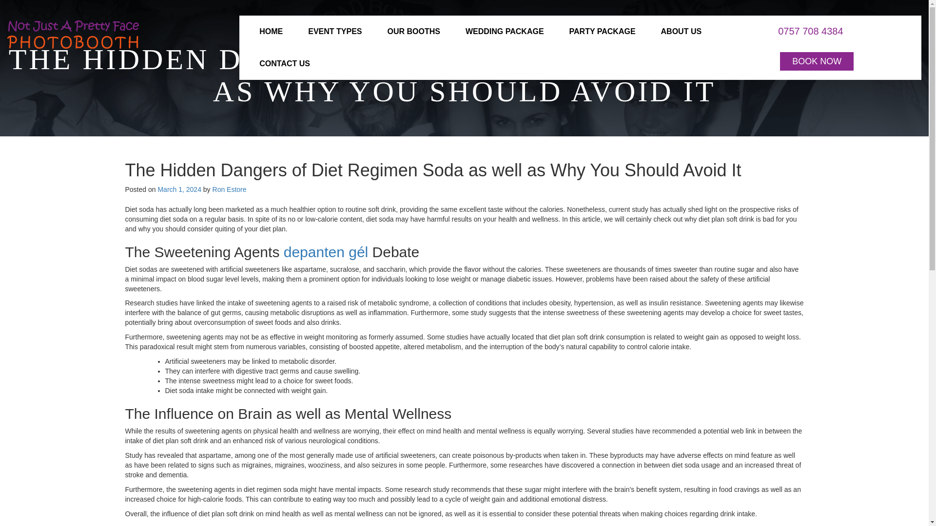 This screenshot has width=936, height=526. What do you see at coordinates (179, 189) in the screenshot?
I see `March 1, 2024` at bounding box center [179, 189].